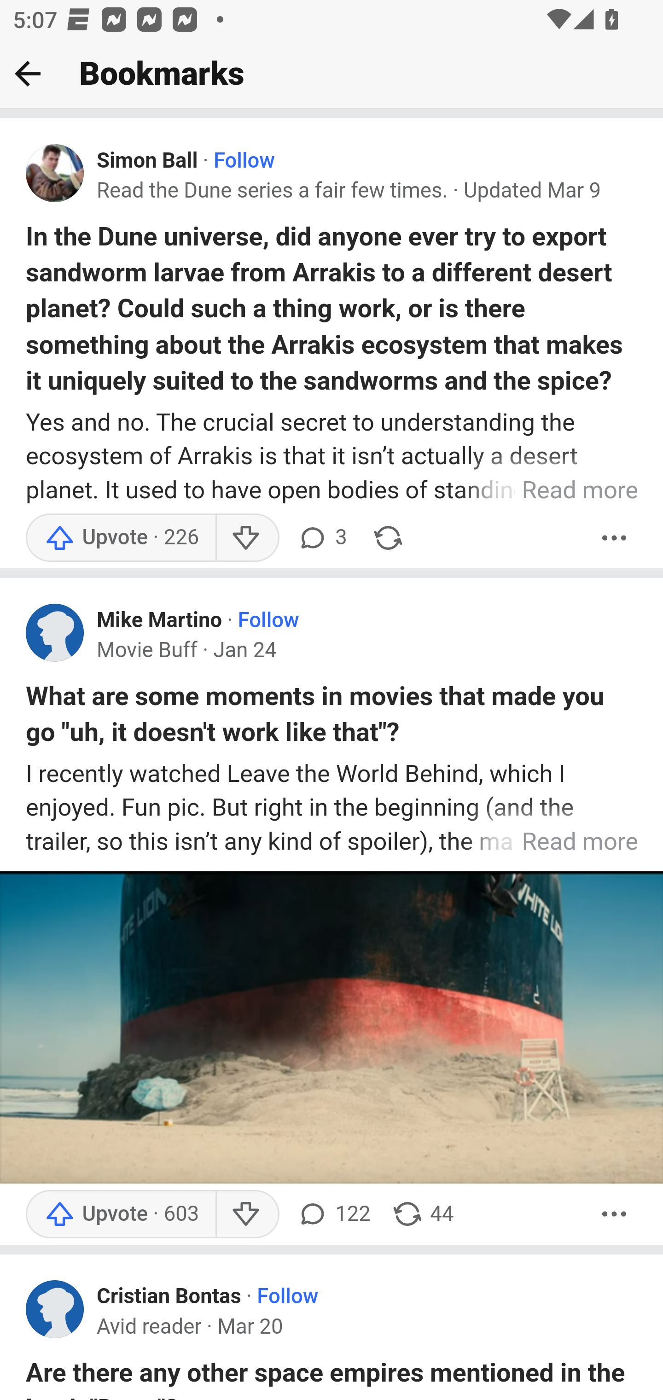 This screenshot has height=1400, width=663. Describe the element at coordinates (532, 190) in the screenshot. I see `Updated Mar 9 Updated  Mar 9` at that location.